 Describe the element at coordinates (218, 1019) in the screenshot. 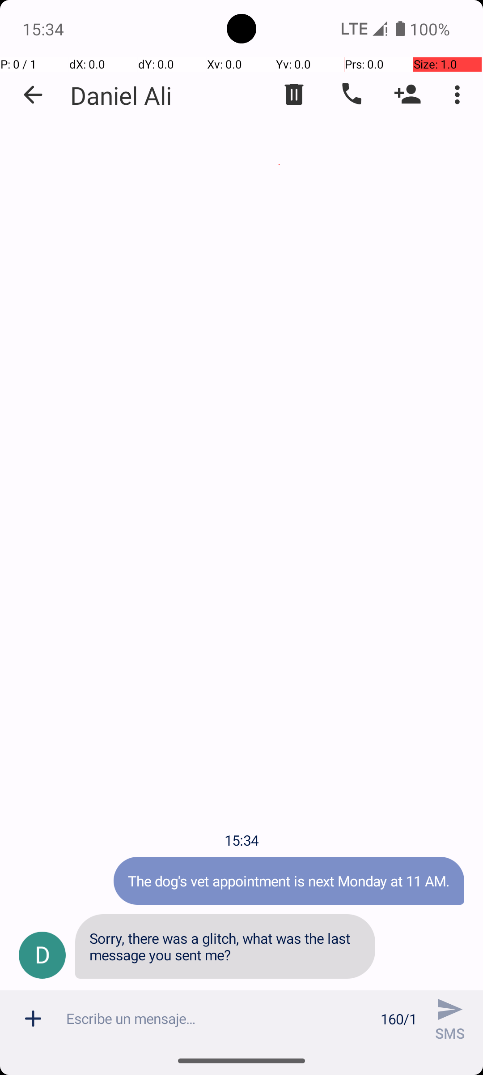

I see `Escribe un mensaje…` at that location.